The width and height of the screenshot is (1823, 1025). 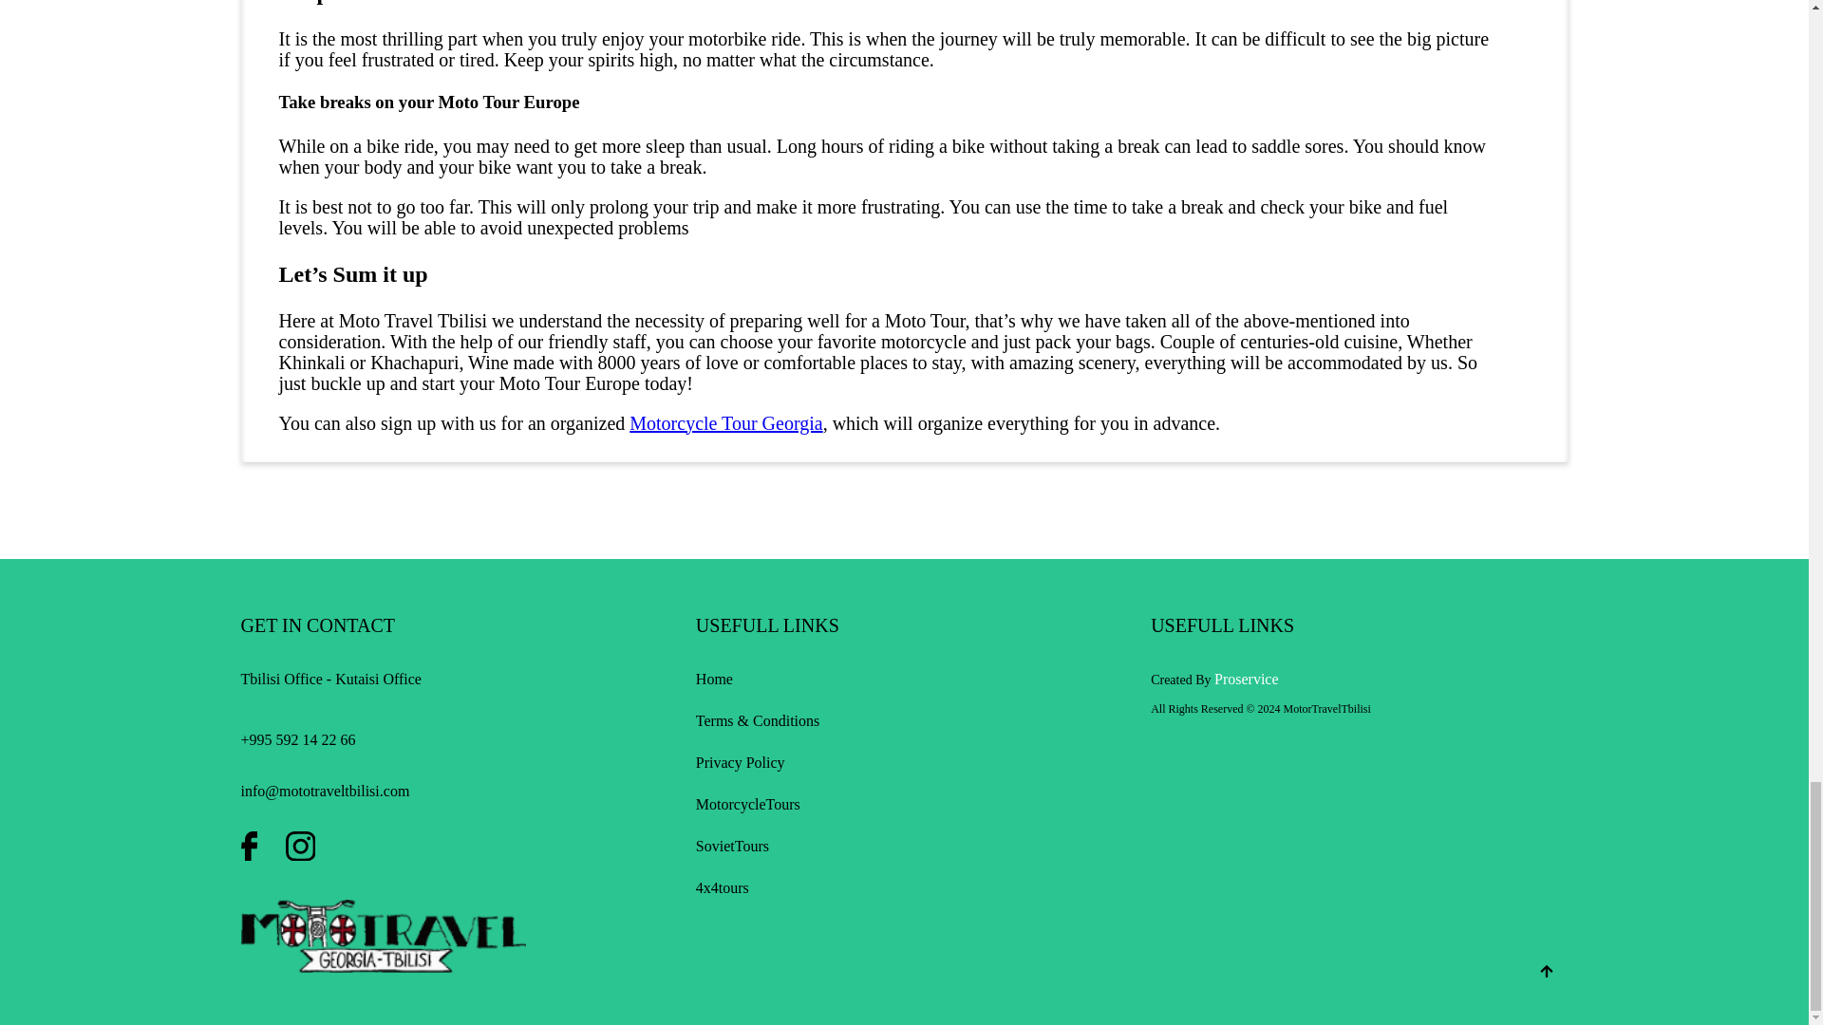 I want to click on Proservice, so click(x=1246, y=679).